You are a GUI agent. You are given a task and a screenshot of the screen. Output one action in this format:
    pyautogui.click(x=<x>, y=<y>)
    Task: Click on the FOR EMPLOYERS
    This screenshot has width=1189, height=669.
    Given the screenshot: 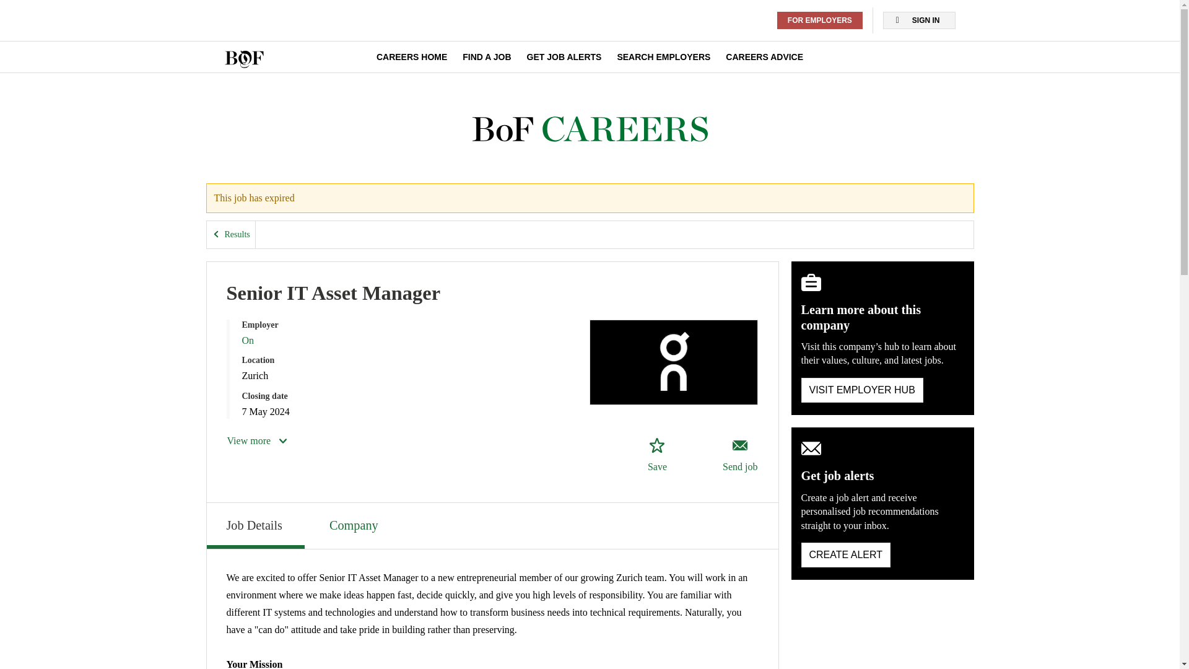 What is the action you would take?
    pyautogui.click(x=820, y=20)
    